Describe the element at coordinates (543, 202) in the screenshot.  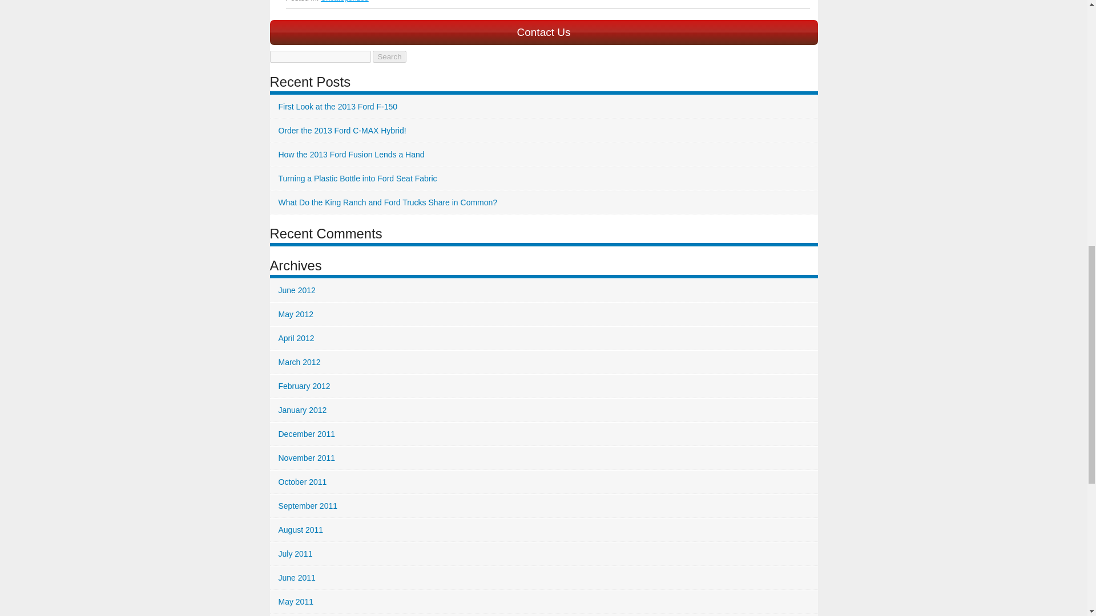
I see `What Do the King Ranch and Ford Trucks Share in Common?` at that location.